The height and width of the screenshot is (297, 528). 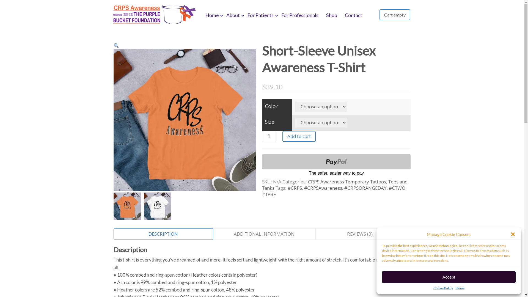 I want to click on Accept, so click(x=449, y=277).